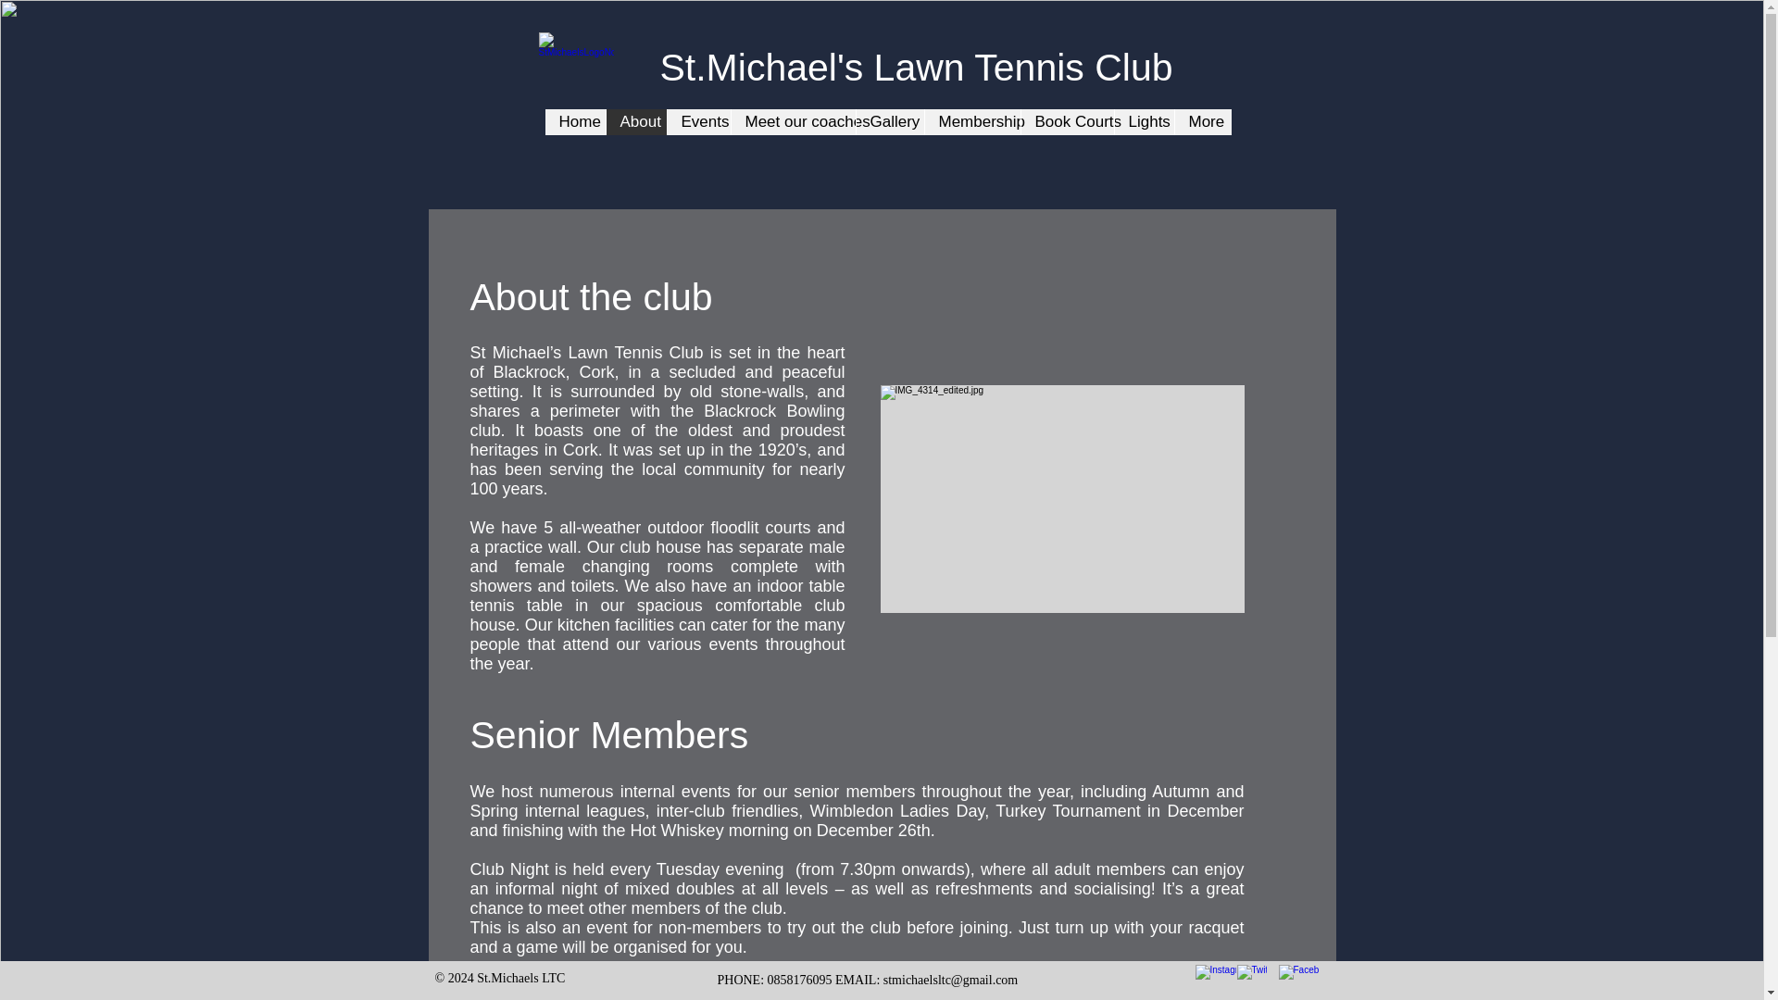 The width and height of the screenshot is (1778, 1000). Describe the element at coordinates (792, 121) in the screenshot. I see `Meet our coaches` at that location.